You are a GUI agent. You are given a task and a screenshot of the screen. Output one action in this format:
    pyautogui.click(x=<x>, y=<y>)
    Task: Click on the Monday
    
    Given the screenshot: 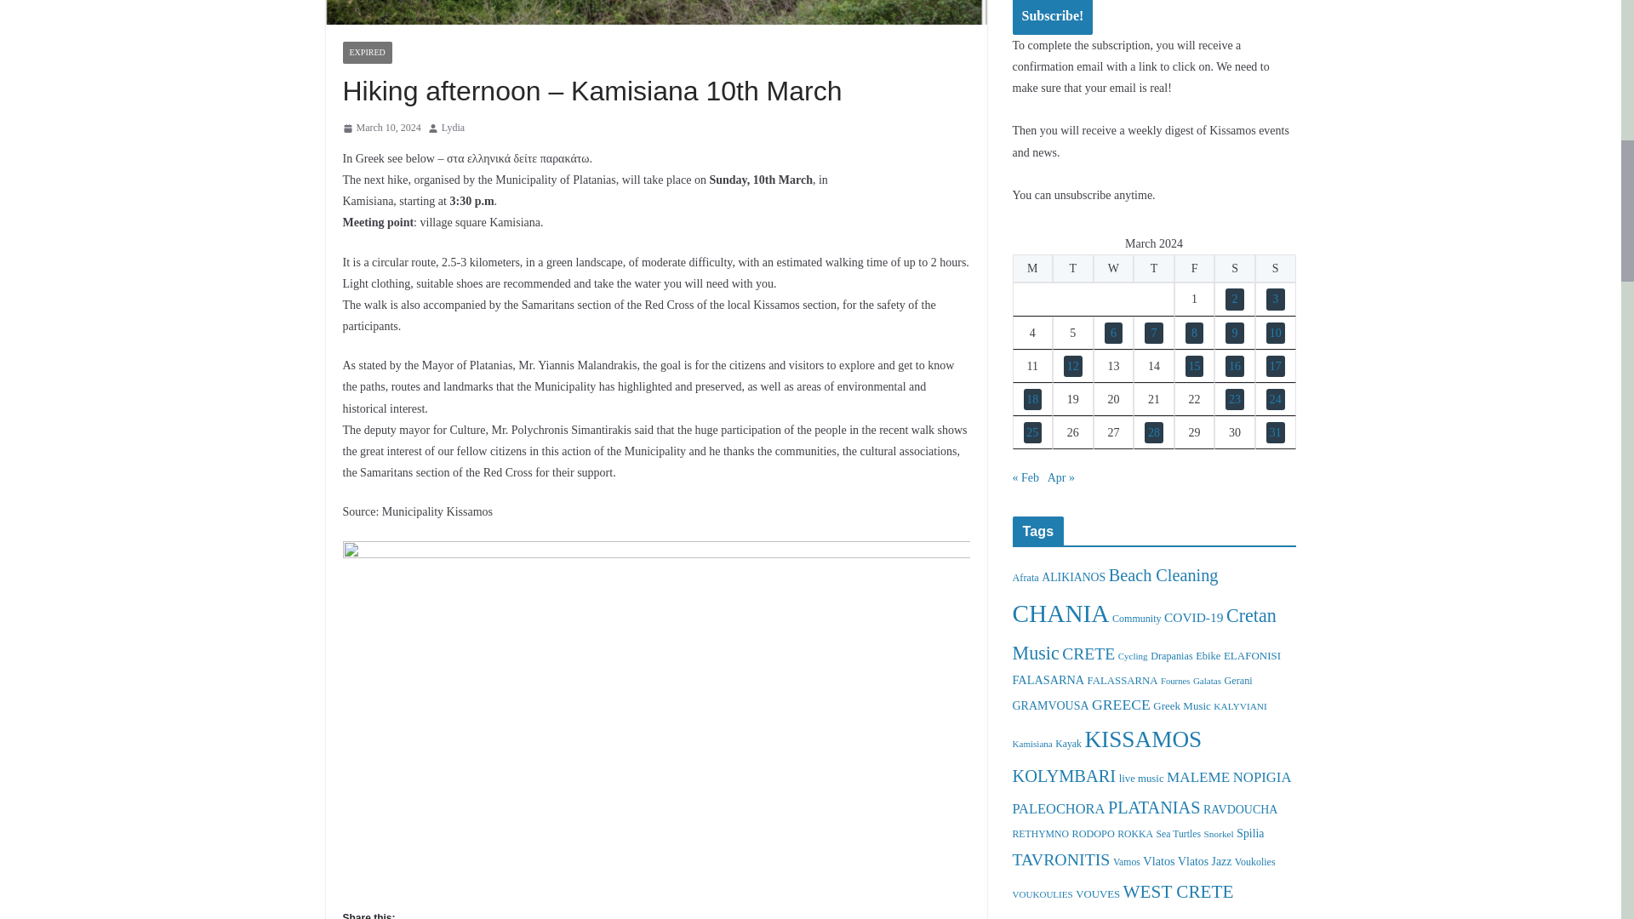 What is the action you would take?
    pyautogui.click(x=1033, y=268)
    